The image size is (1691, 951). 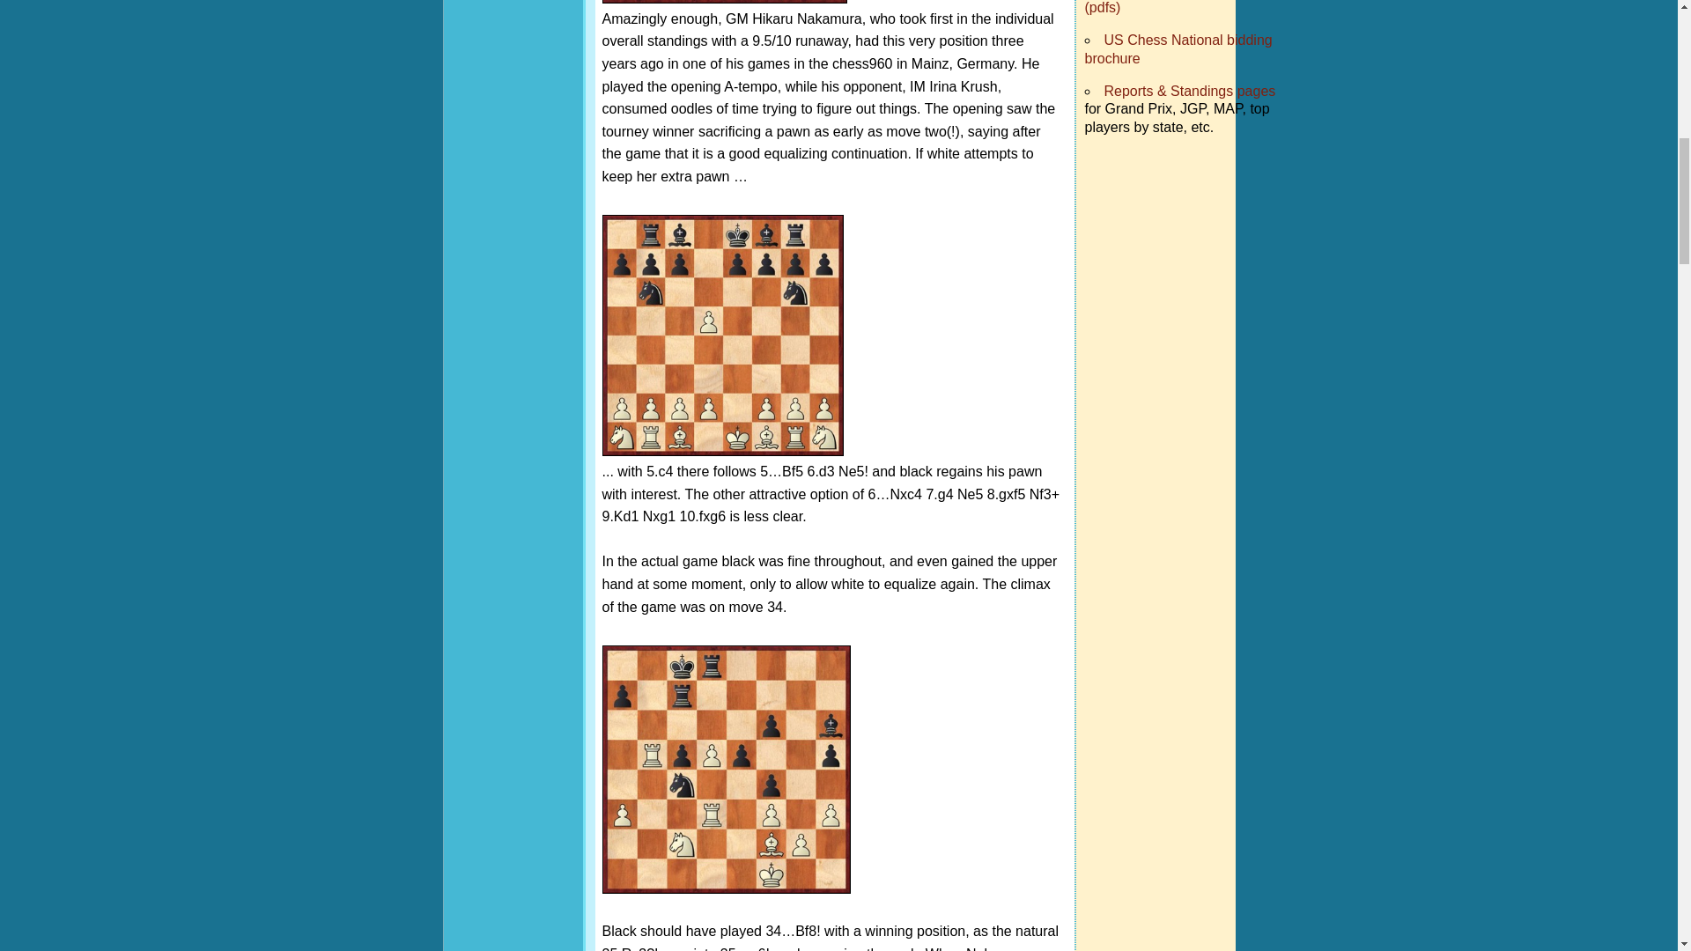 I want to click on US Chess National bidding brochure, so click(x=1178, y=48).